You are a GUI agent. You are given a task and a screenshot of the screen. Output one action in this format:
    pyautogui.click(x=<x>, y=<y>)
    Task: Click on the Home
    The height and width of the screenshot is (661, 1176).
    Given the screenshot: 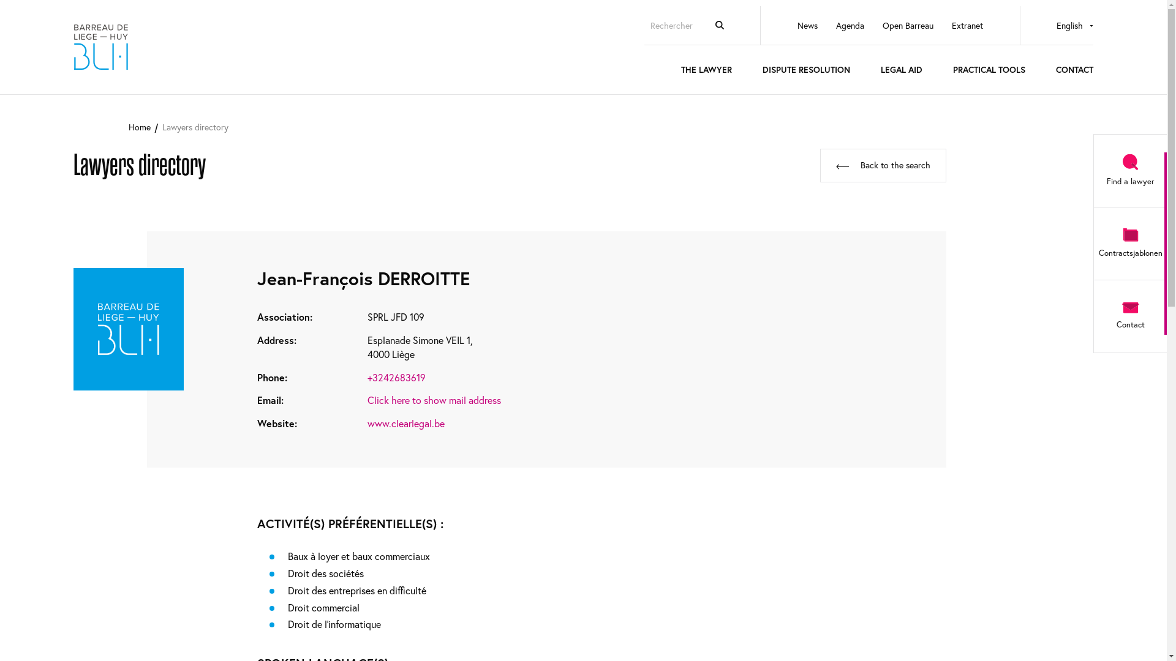 What is the action you would take?
    pyautogui.click(x=140, y=127)
    